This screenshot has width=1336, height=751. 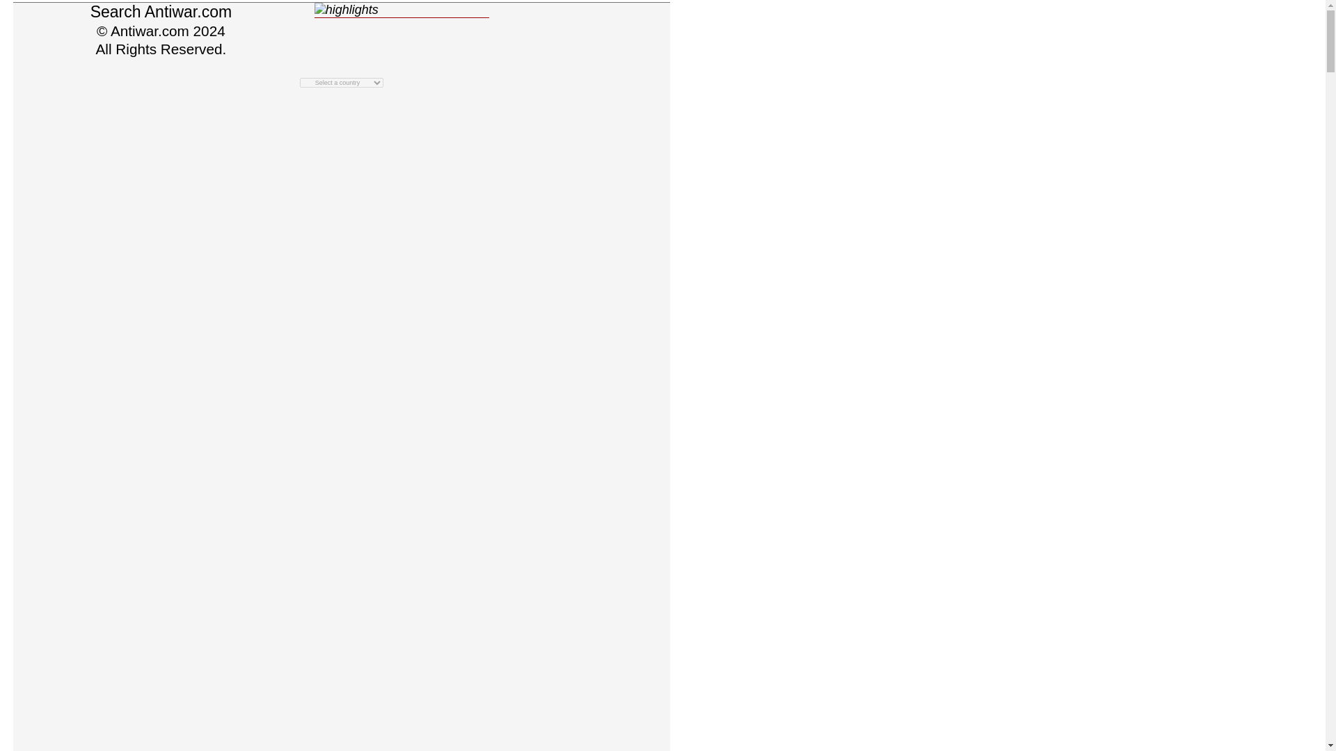 I want to click on Latest News, so click(x=510, y=10).